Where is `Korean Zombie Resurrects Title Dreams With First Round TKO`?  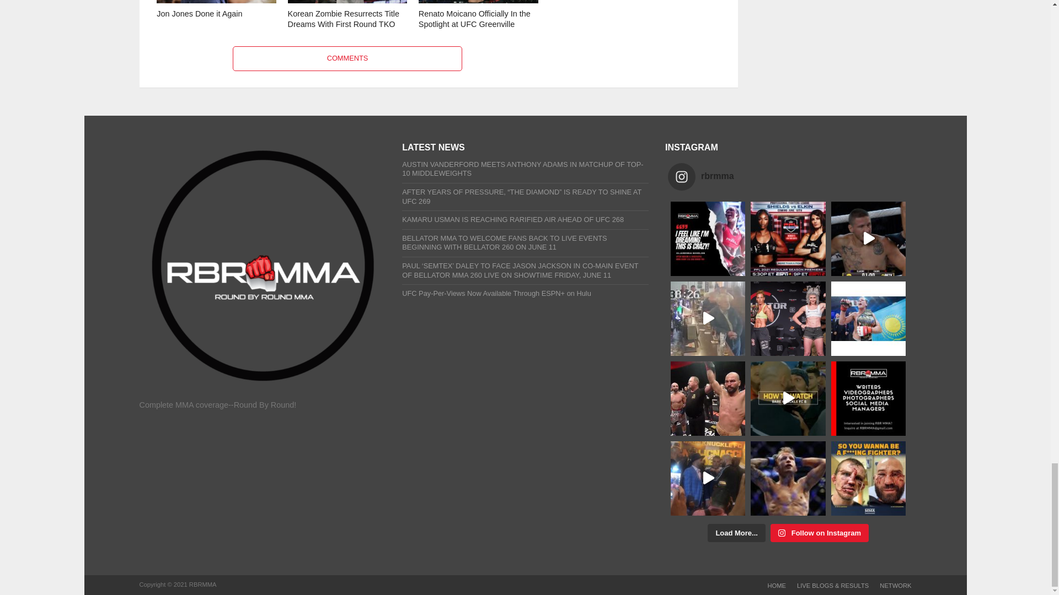 Korean Zombie Resurrects Title Dreams With First Round TKO is located at coordinates (347, 2).